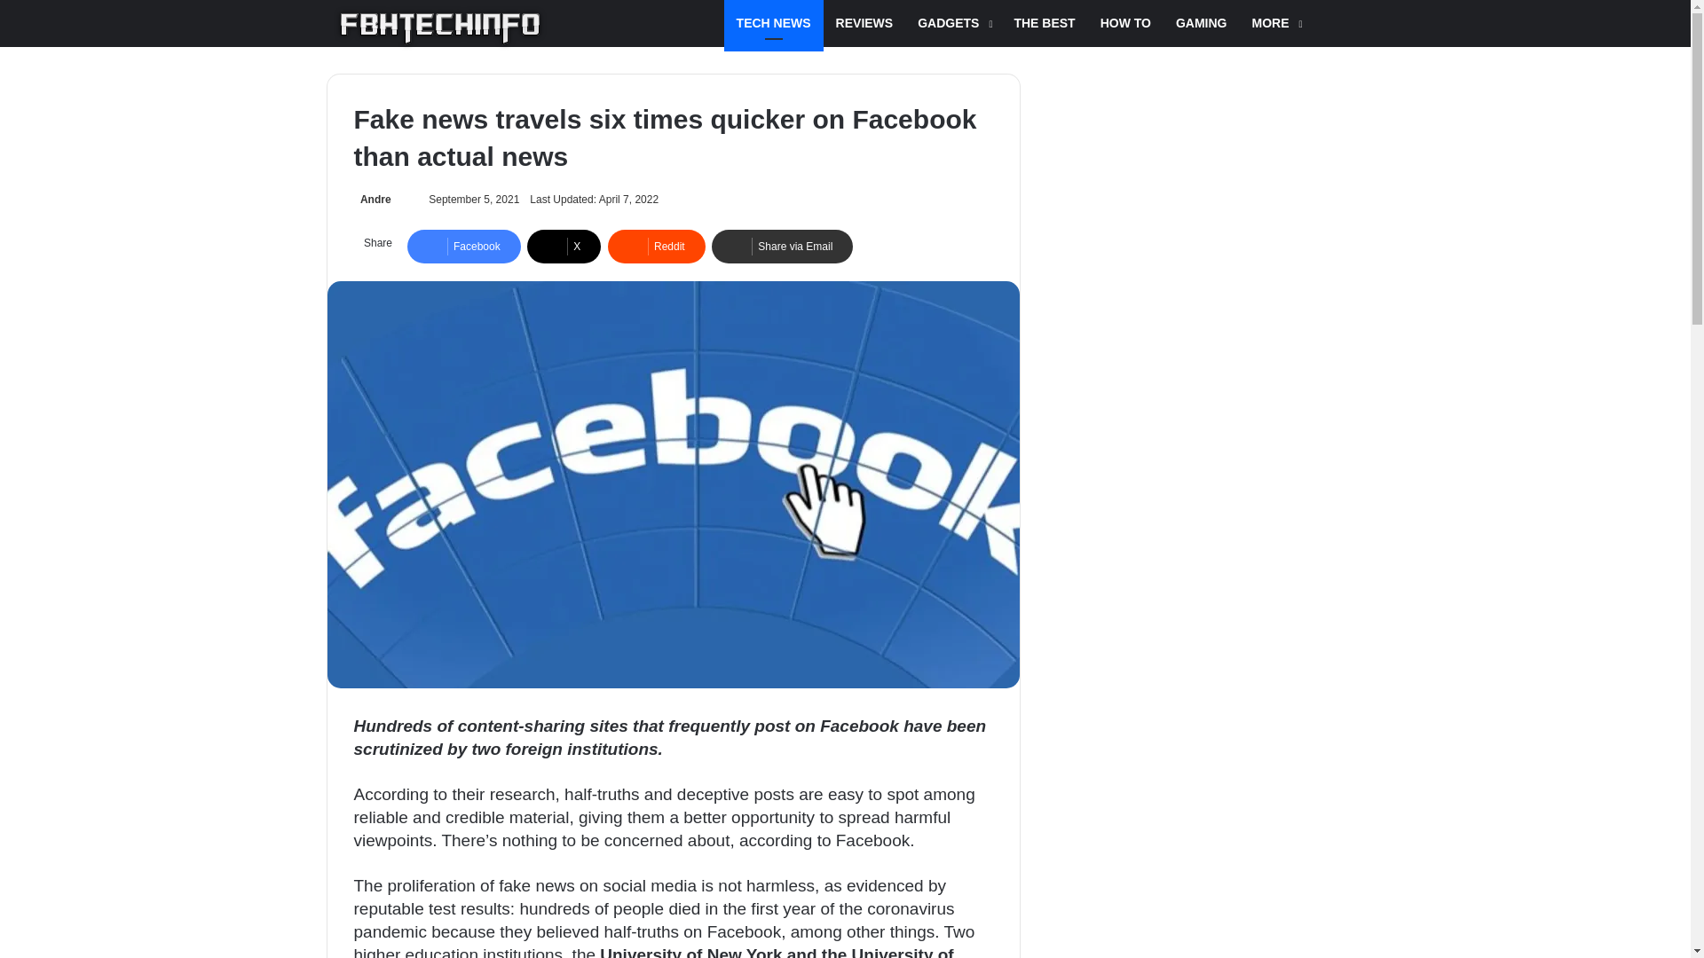 The width and height of the screenshot is (1704, 958). I want to click on Reddit, so click(657, 247).